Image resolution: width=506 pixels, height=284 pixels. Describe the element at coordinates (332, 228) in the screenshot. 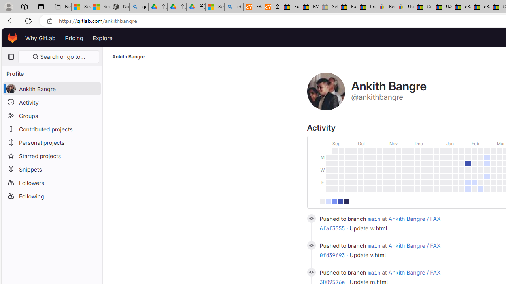

I see `6faf3555` at that location.